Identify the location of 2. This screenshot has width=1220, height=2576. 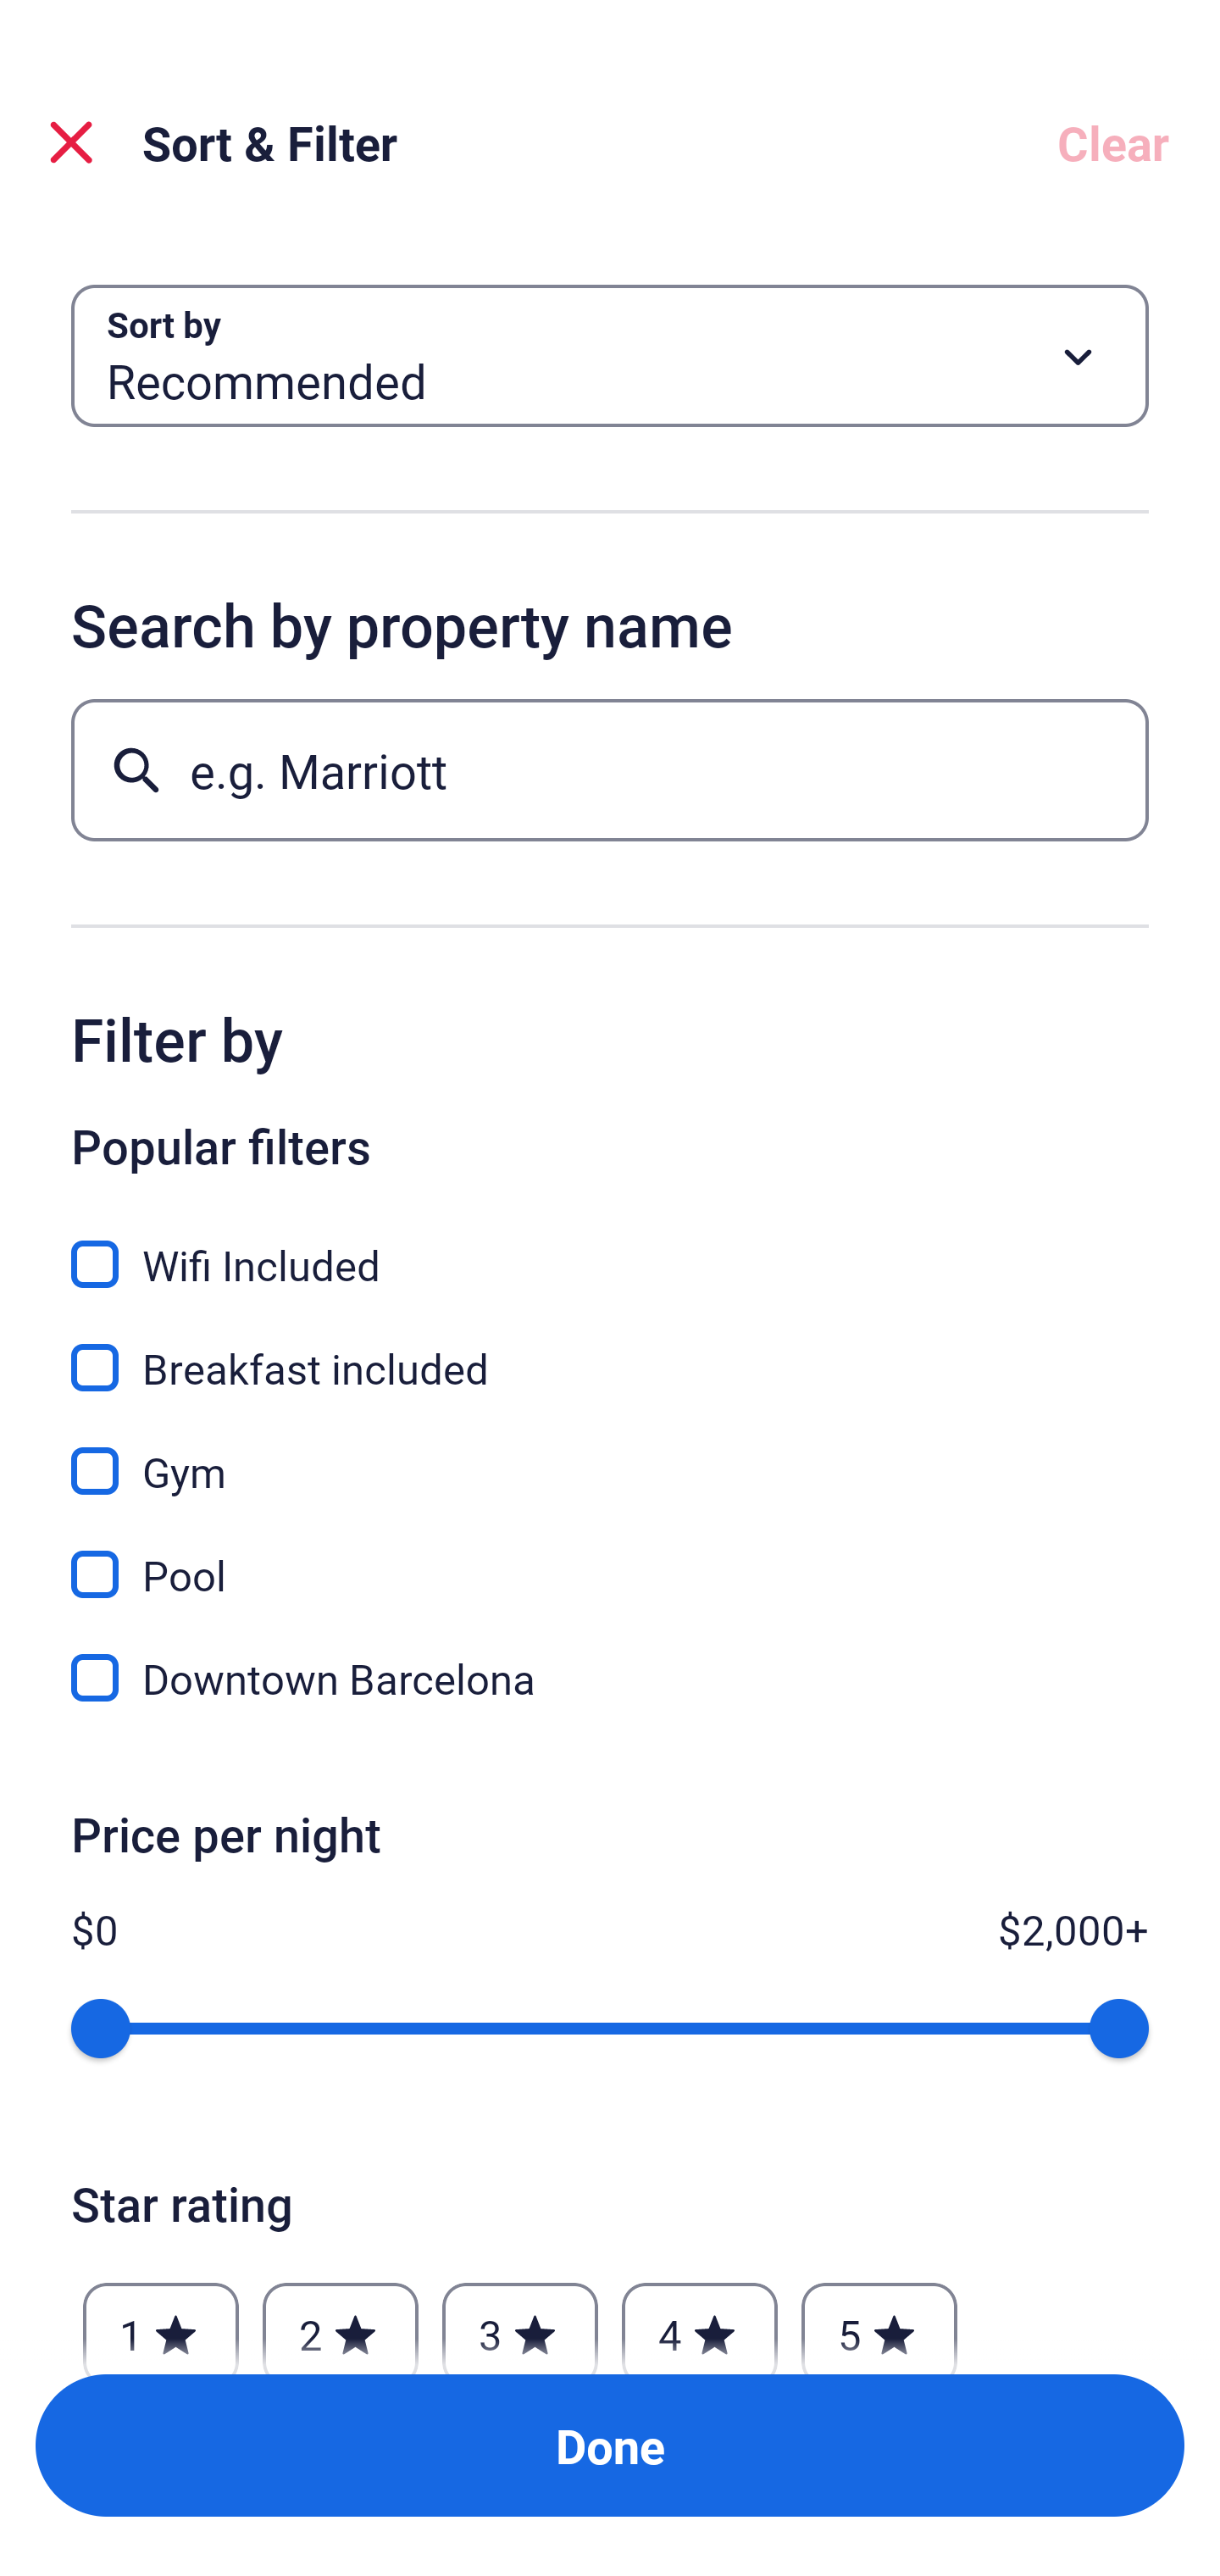
(340, 2319).